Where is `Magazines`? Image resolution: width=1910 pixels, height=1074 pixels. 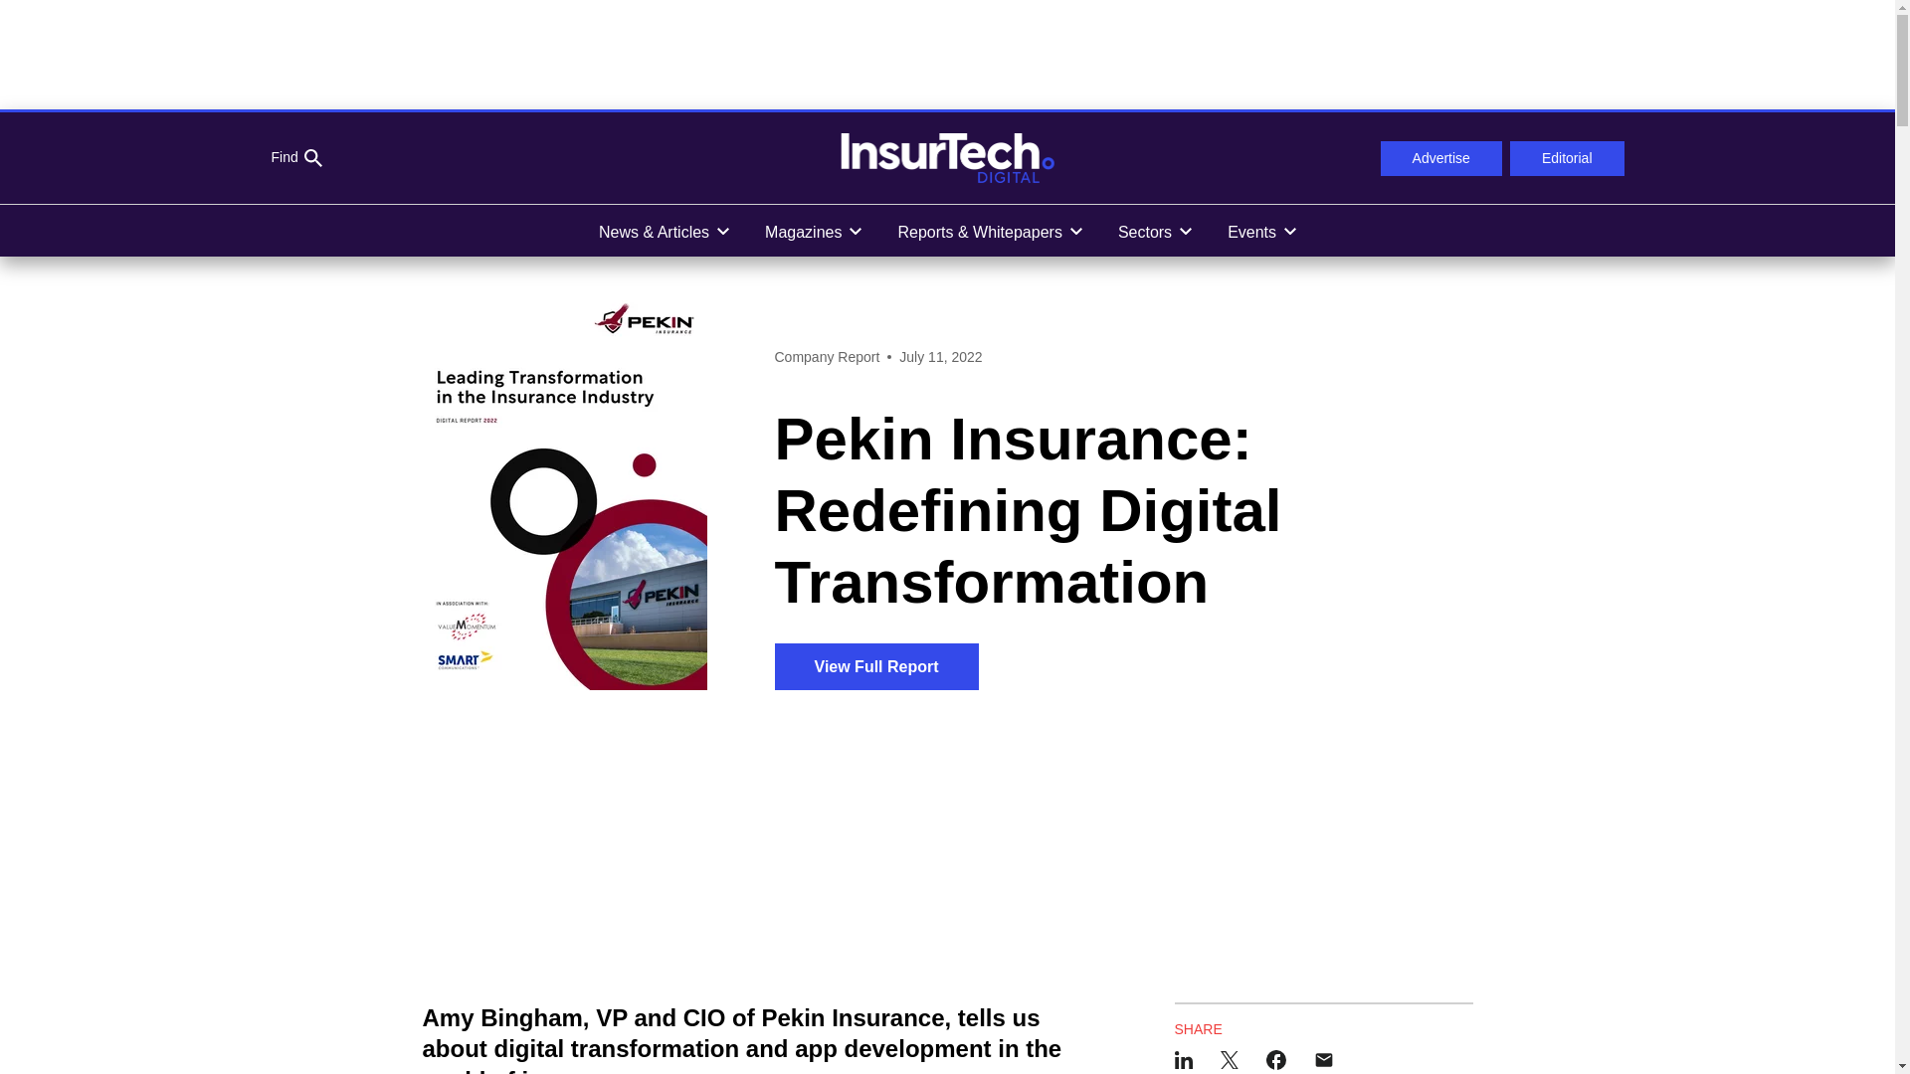
Magazines is located at coordinates (812, 231).